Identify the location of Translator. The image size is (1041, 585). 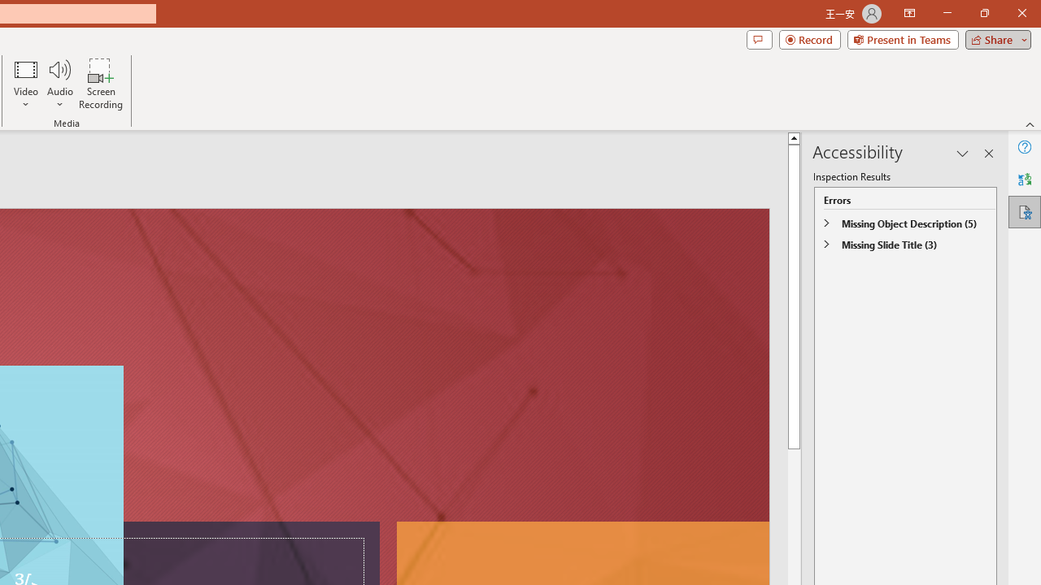
(1025, 179).